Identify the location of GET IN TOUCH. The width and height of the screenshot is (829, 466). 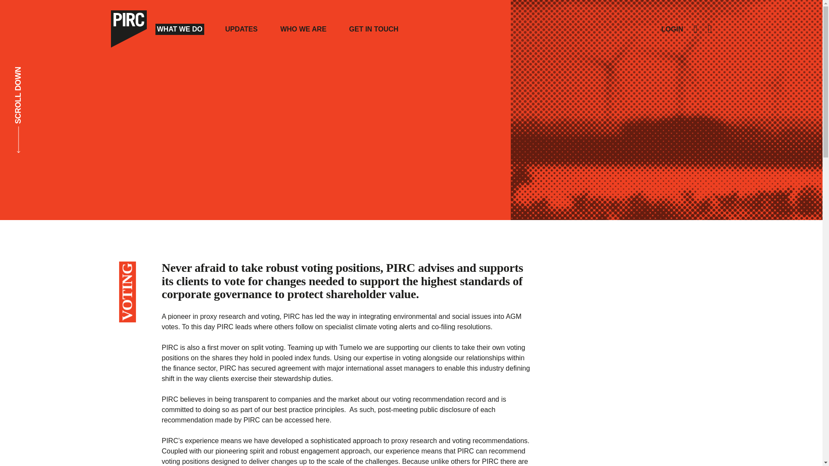
(374, 29).